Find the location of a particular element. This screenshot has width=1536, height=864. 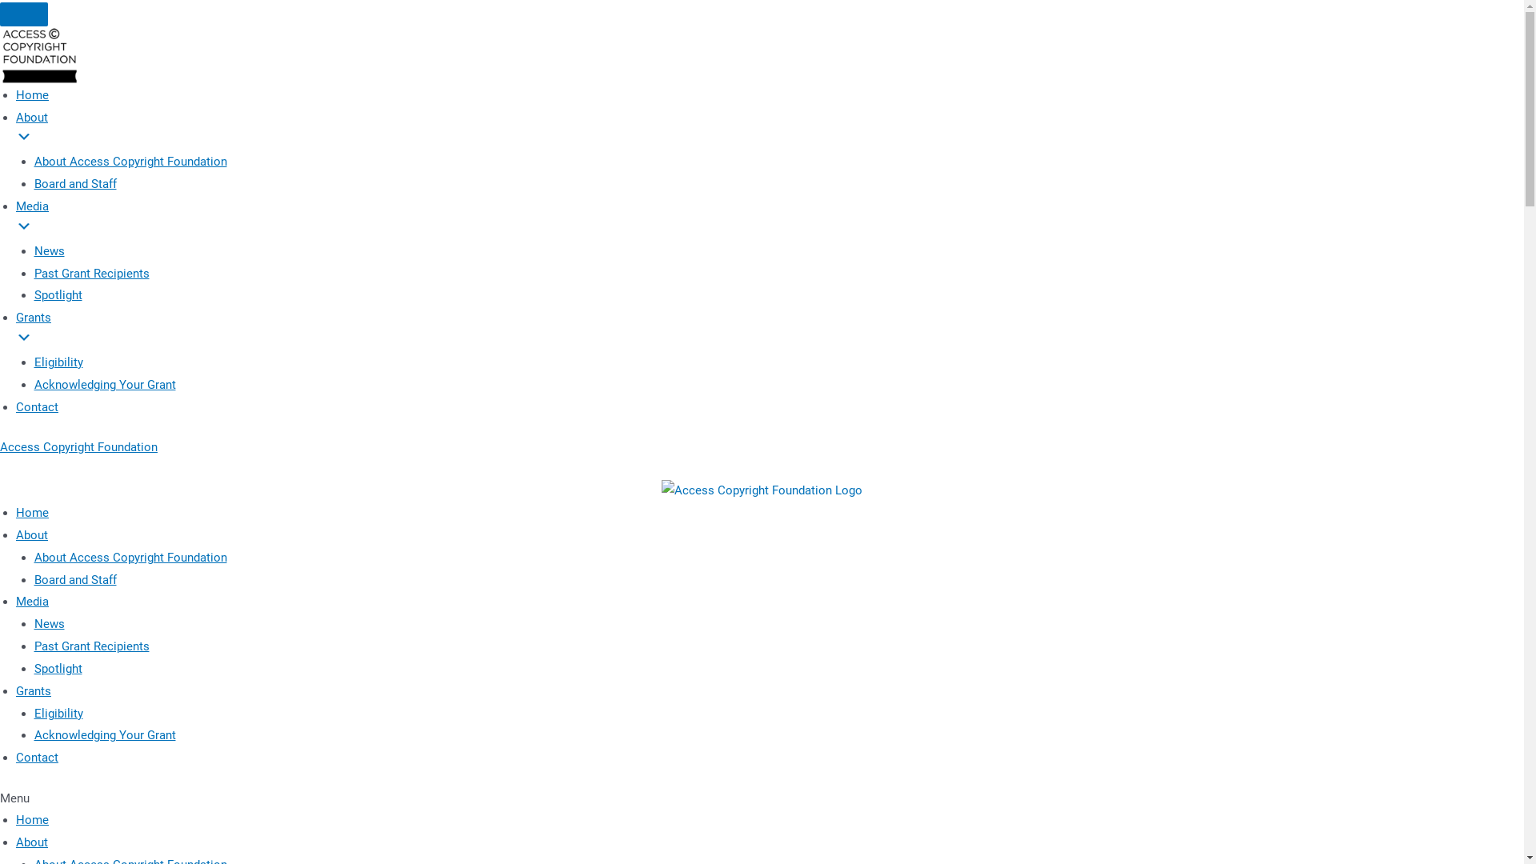

Spotlight is located at coordinates (58, 295).